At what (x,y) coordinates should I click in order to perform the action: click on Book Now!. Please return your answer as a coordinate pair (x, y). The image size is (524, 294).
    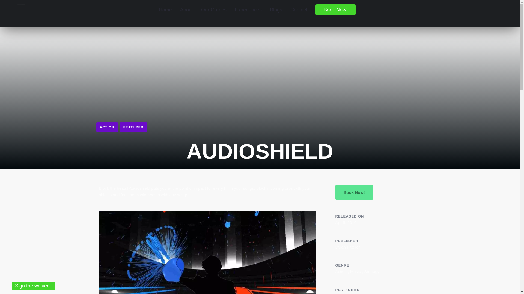
    Looking at the image, I should click on (335, 10).